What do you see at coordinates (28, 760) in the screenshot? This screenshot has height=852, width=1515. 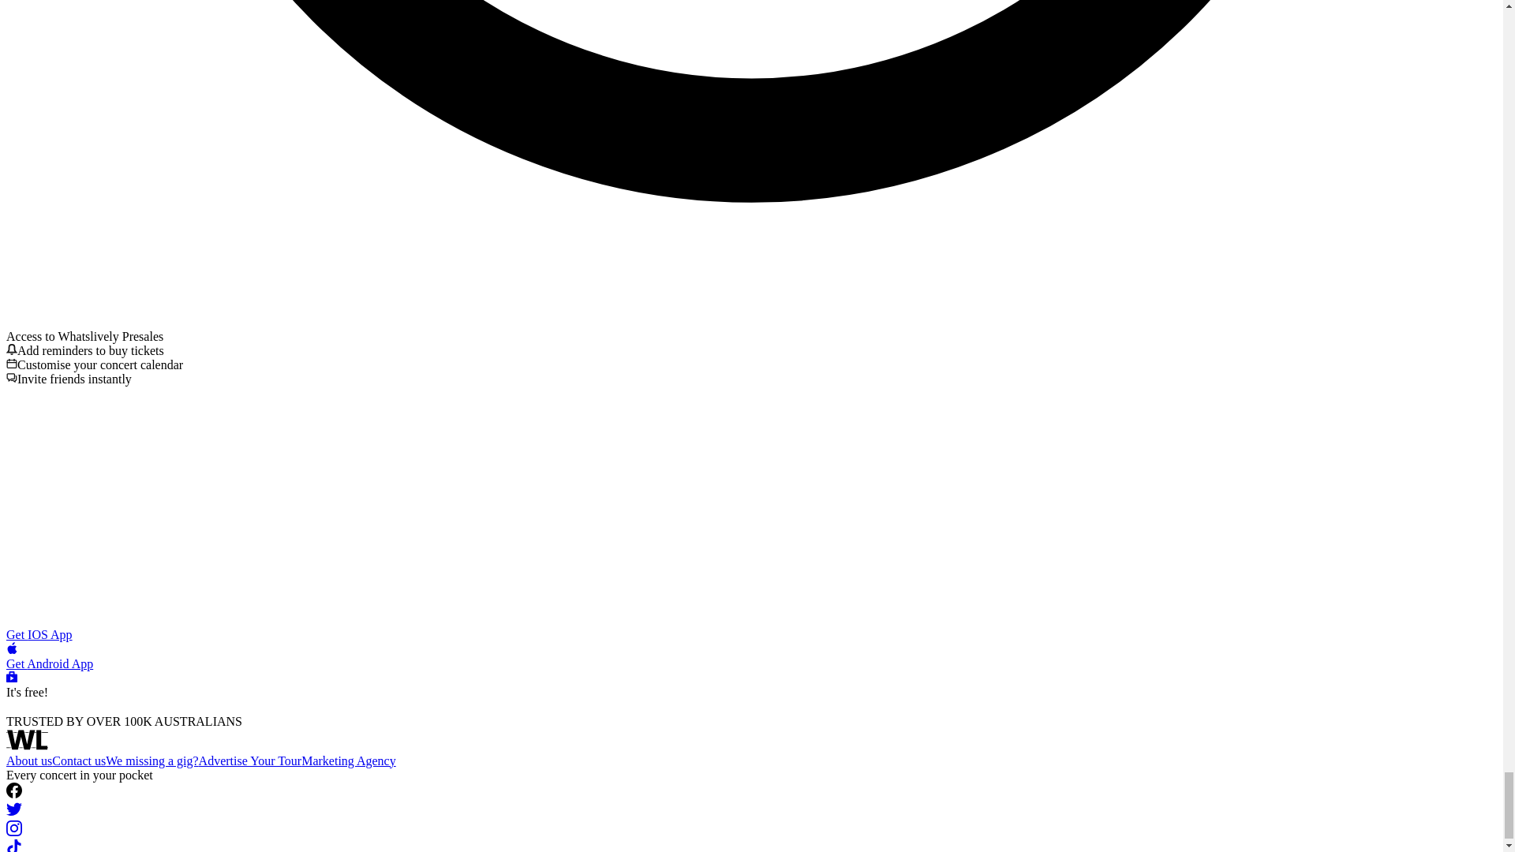 I see `About us` at bounding box center [28, 760].